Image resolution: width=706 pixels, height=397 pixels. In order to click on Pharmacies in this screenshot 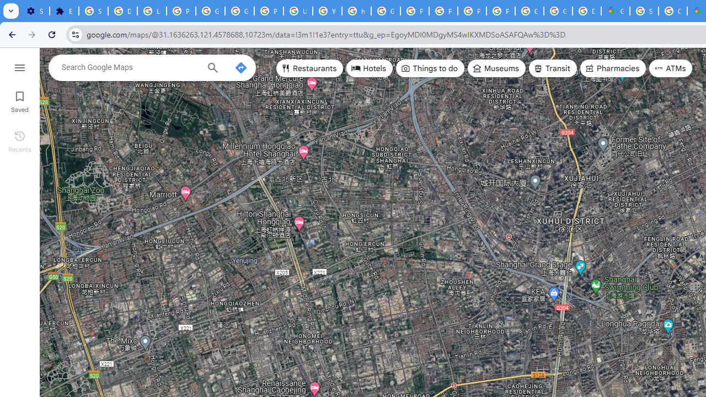, I will do `click(613, 68)`.